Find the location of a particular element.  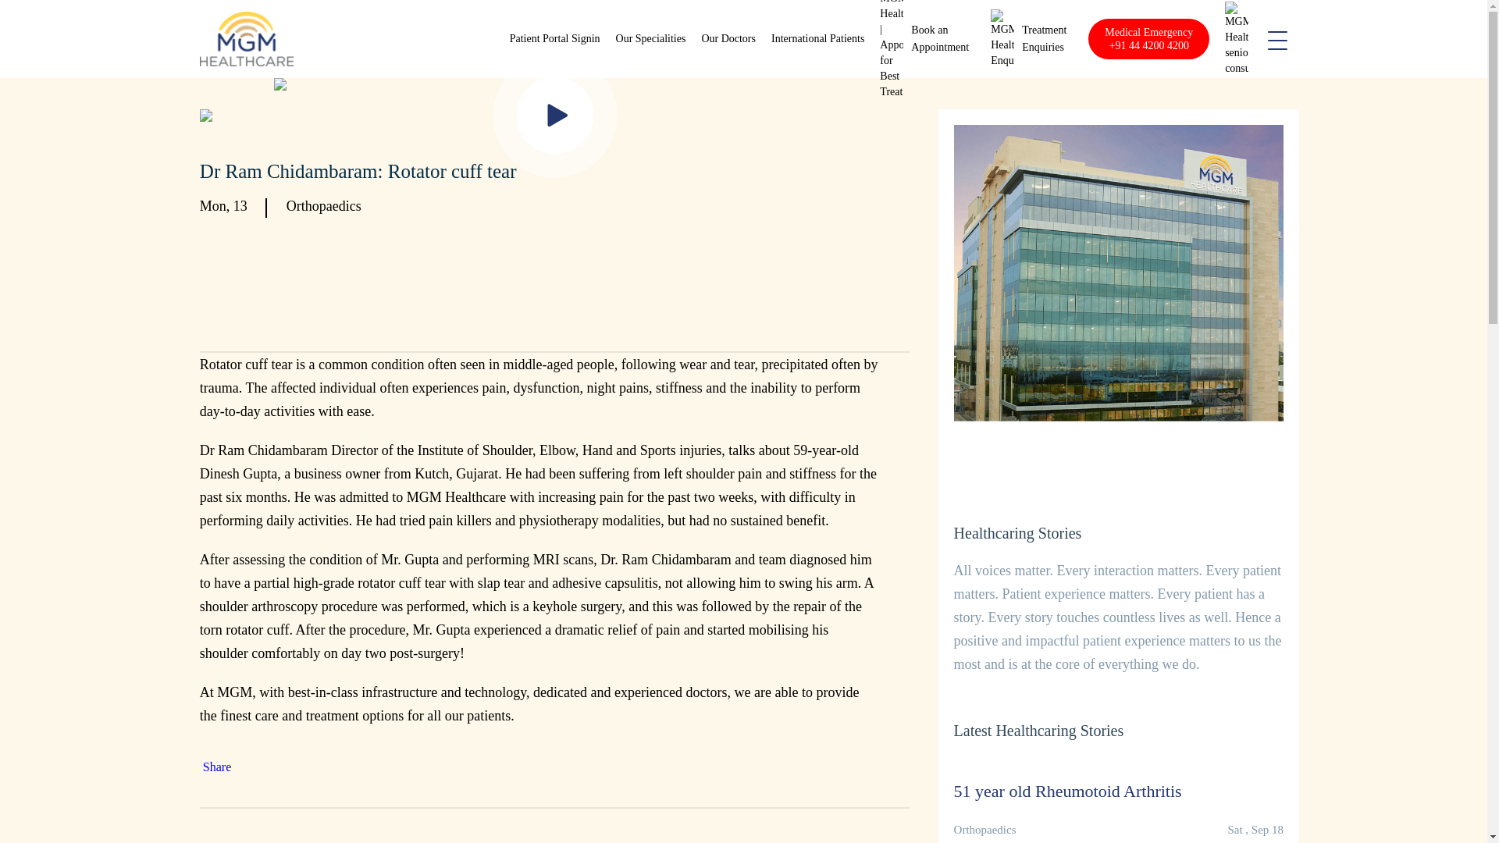

MGM Emergency Number is located at coordinates (1148, 38).